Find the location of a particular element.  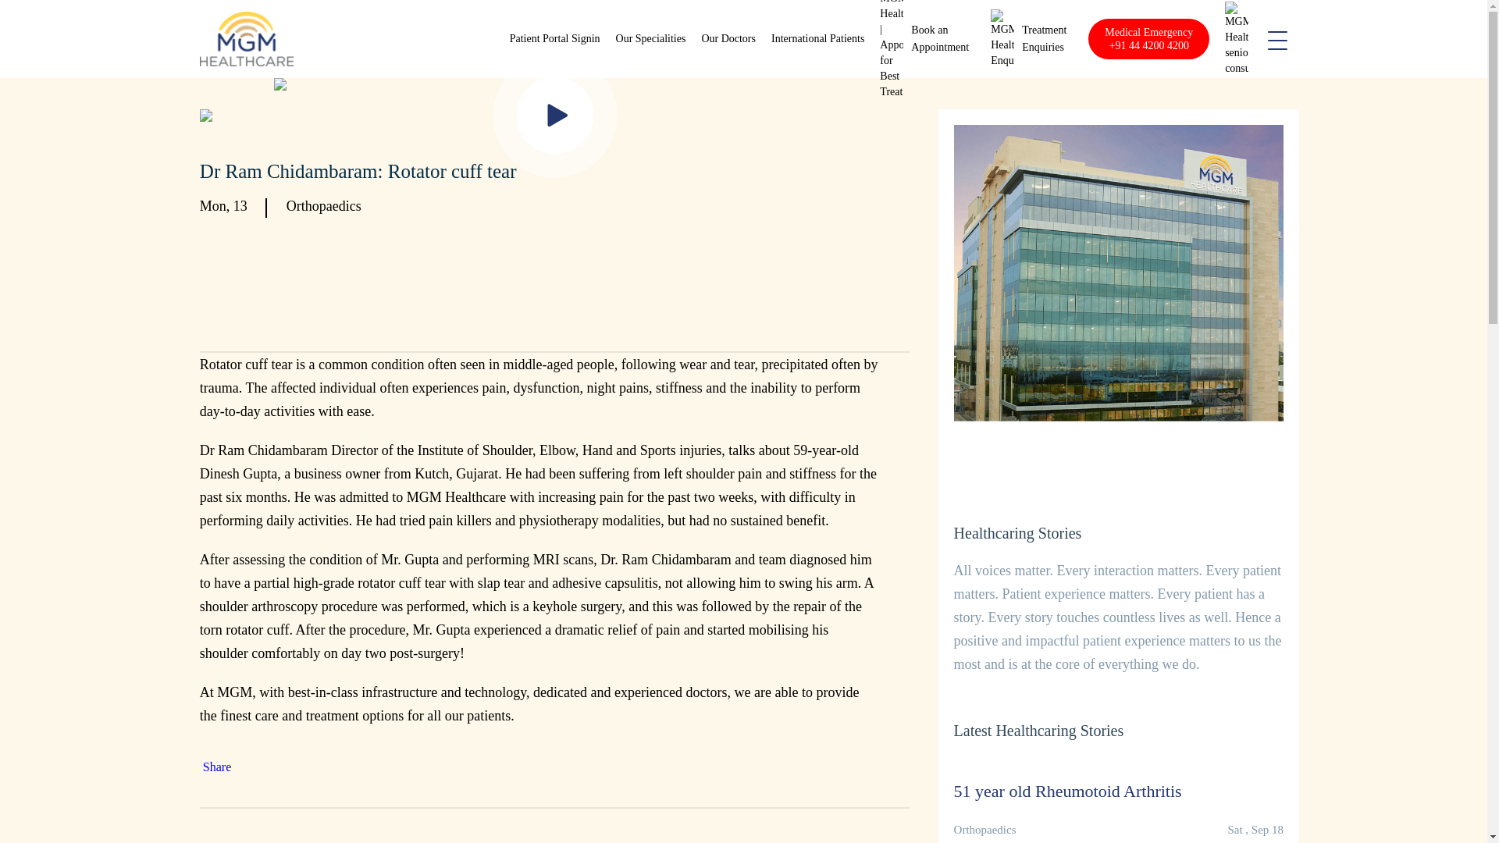

MGM Emergency Number is located at coordinates (1148, 38).